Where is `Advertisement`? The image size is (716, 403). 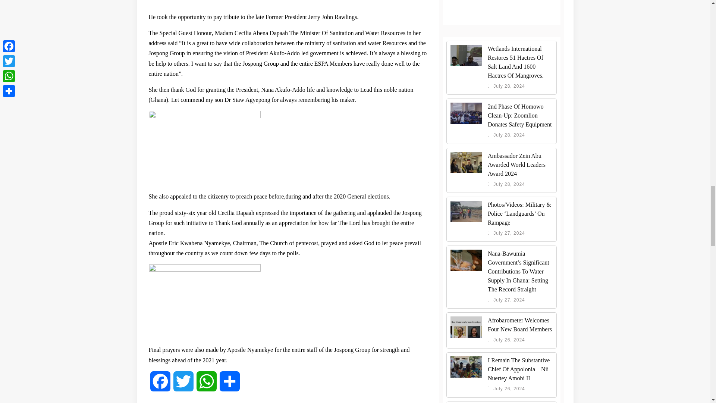 Advertisement is located at coordinates (502, 6).